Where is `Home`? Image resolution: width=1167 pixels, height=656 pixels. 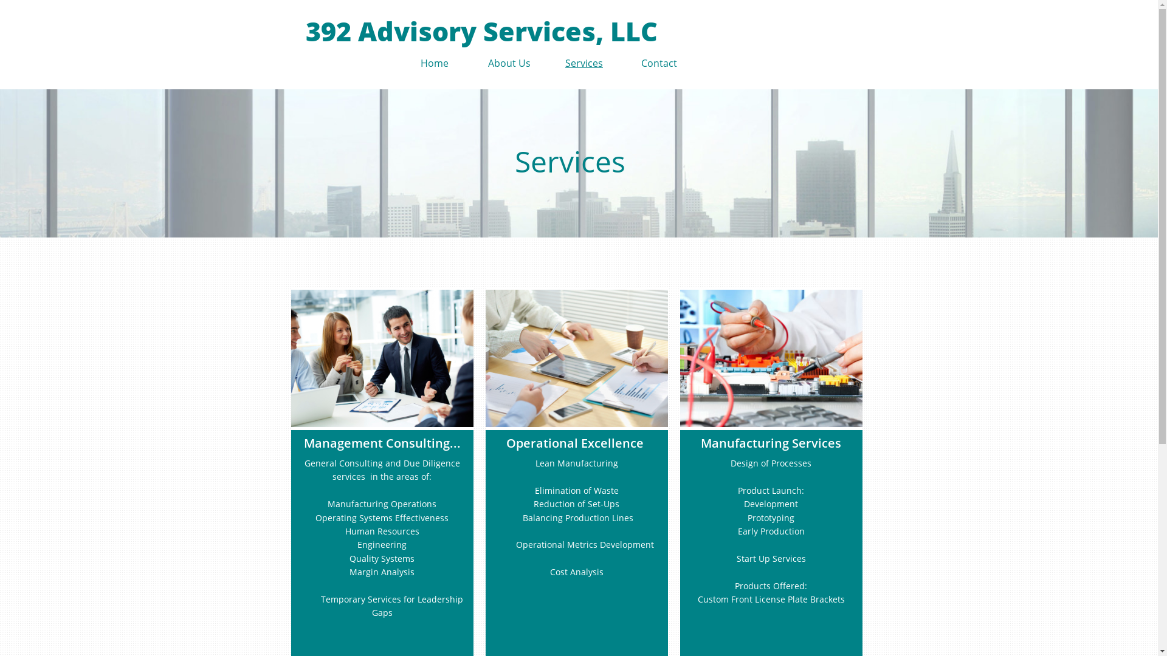 Home is located at coordinates (435, 64).